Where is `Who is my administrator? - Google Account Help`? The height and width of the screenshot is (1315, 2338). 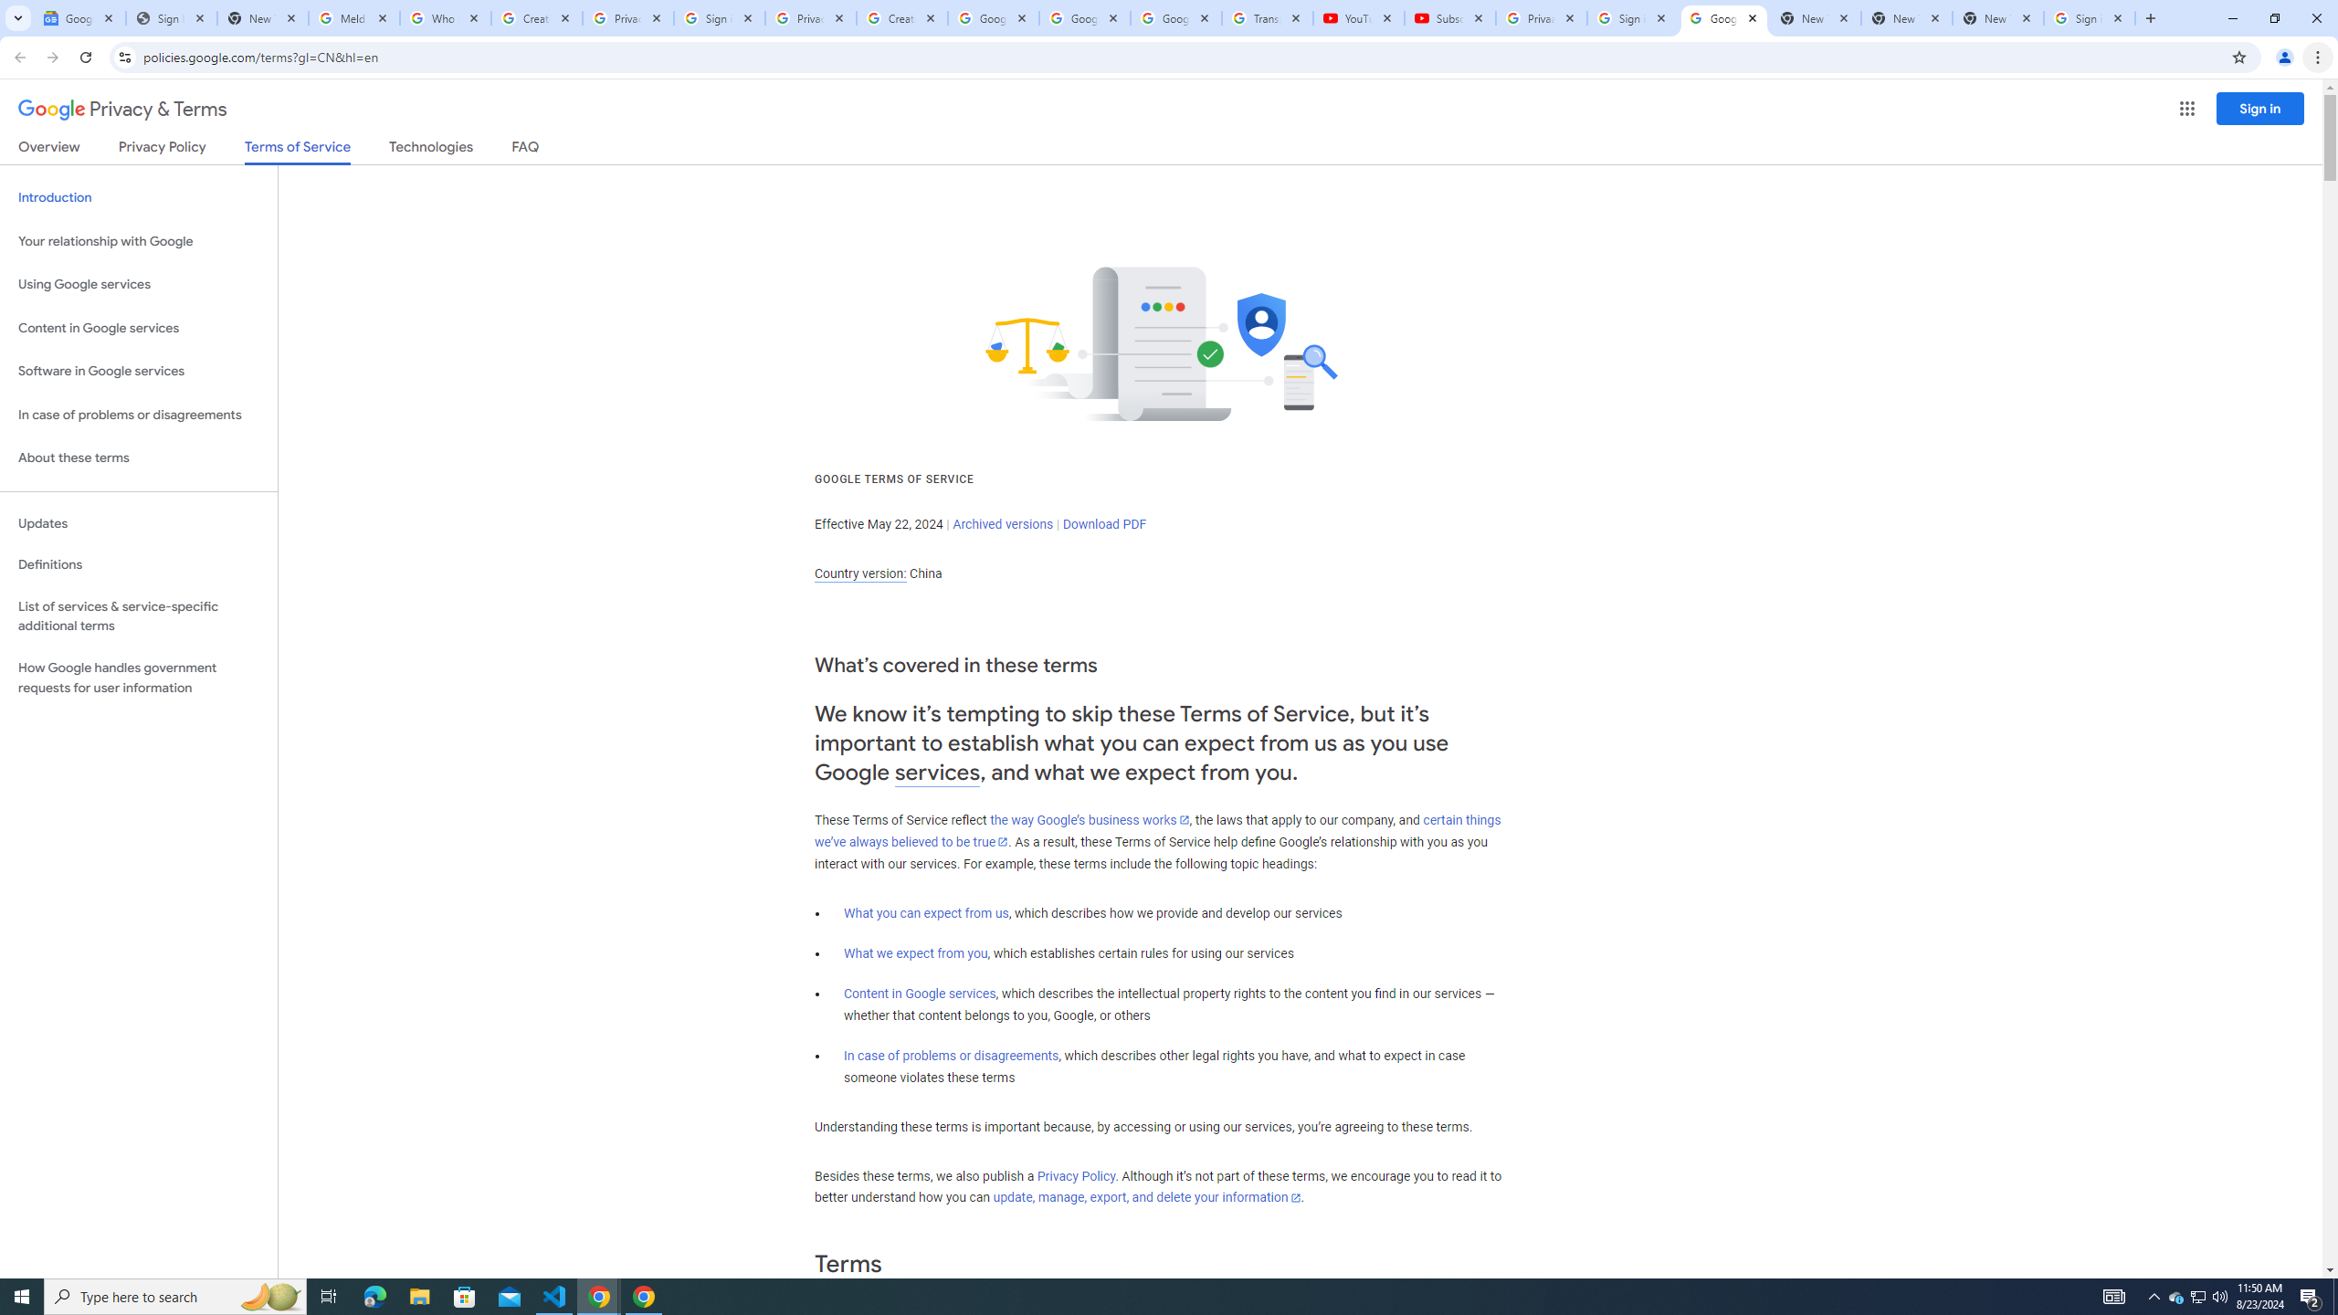
Who is my administrator? - Google Account Help is located at coordinates (446, 18).